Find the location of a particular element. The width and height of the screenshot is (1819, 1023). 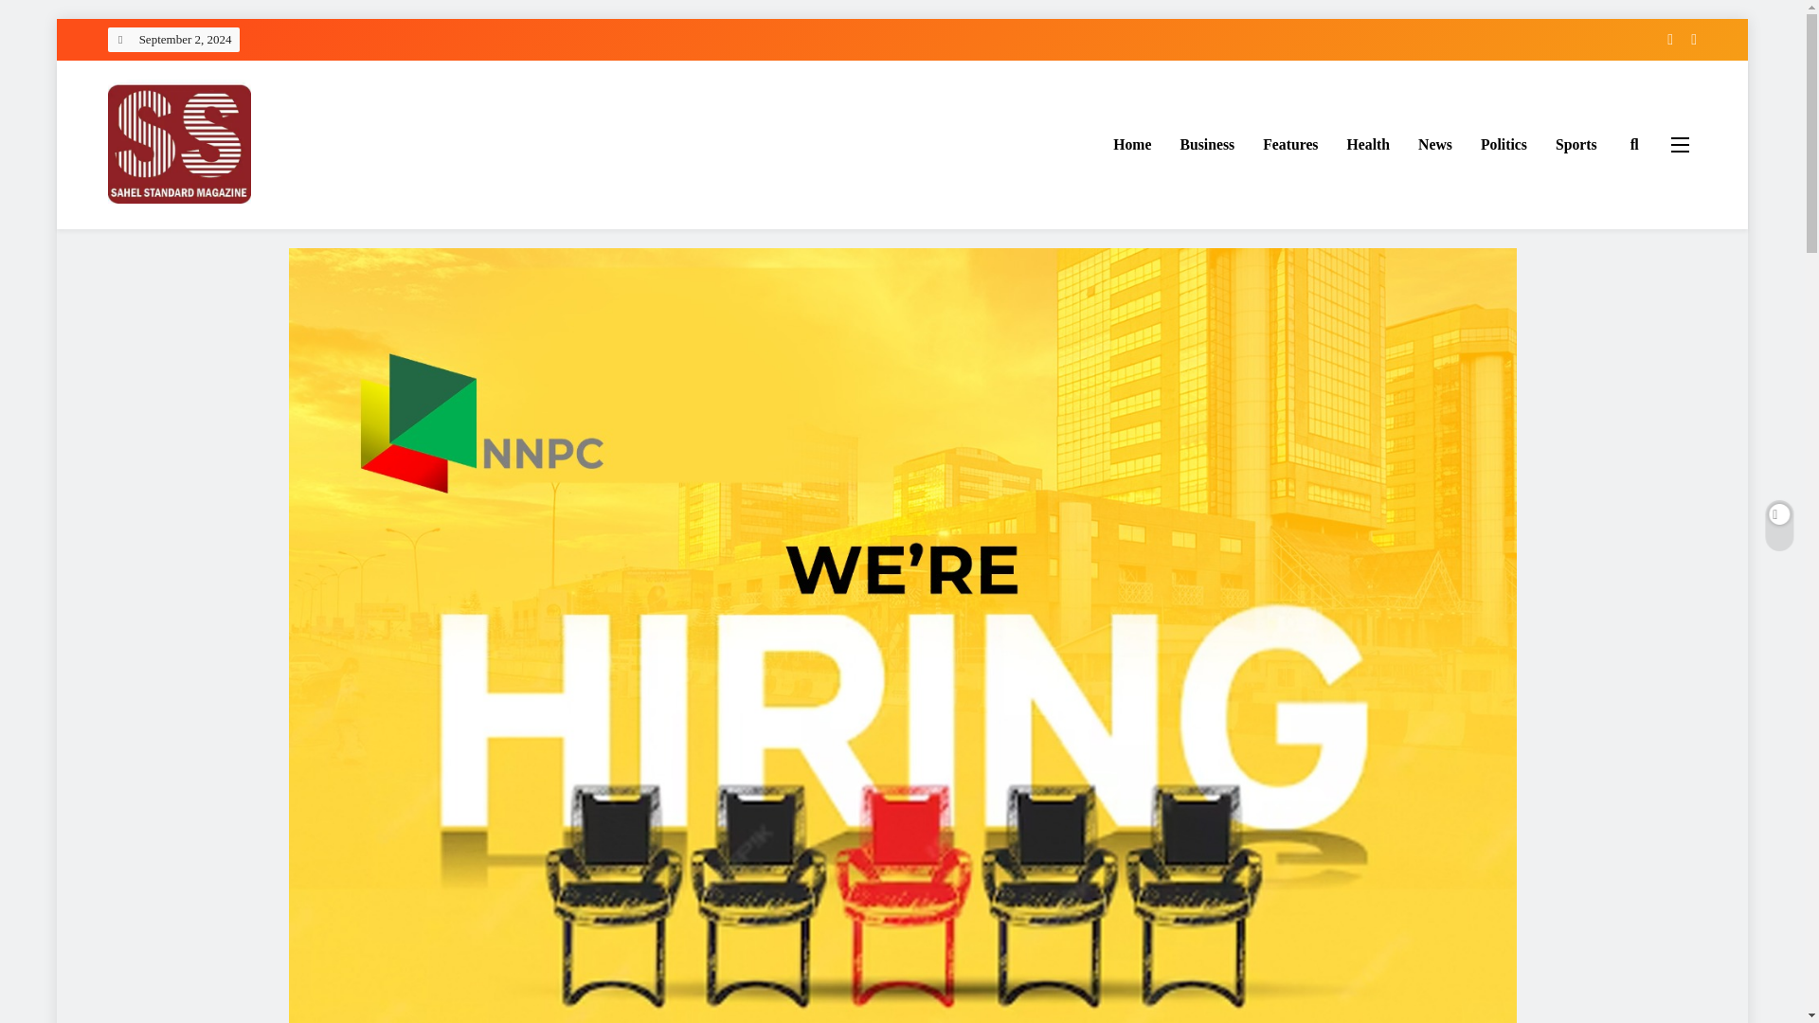

News is located at coordinates (1434, 145).